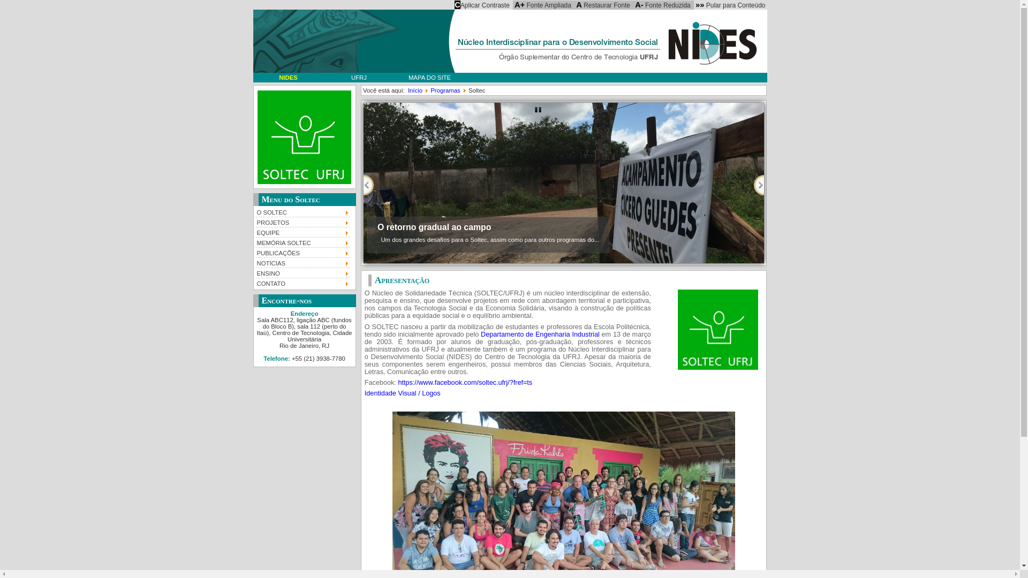  What do you see at coordinates (445, 90) in the screenshot?
I see `Programas` at bounding box center [445, 90].